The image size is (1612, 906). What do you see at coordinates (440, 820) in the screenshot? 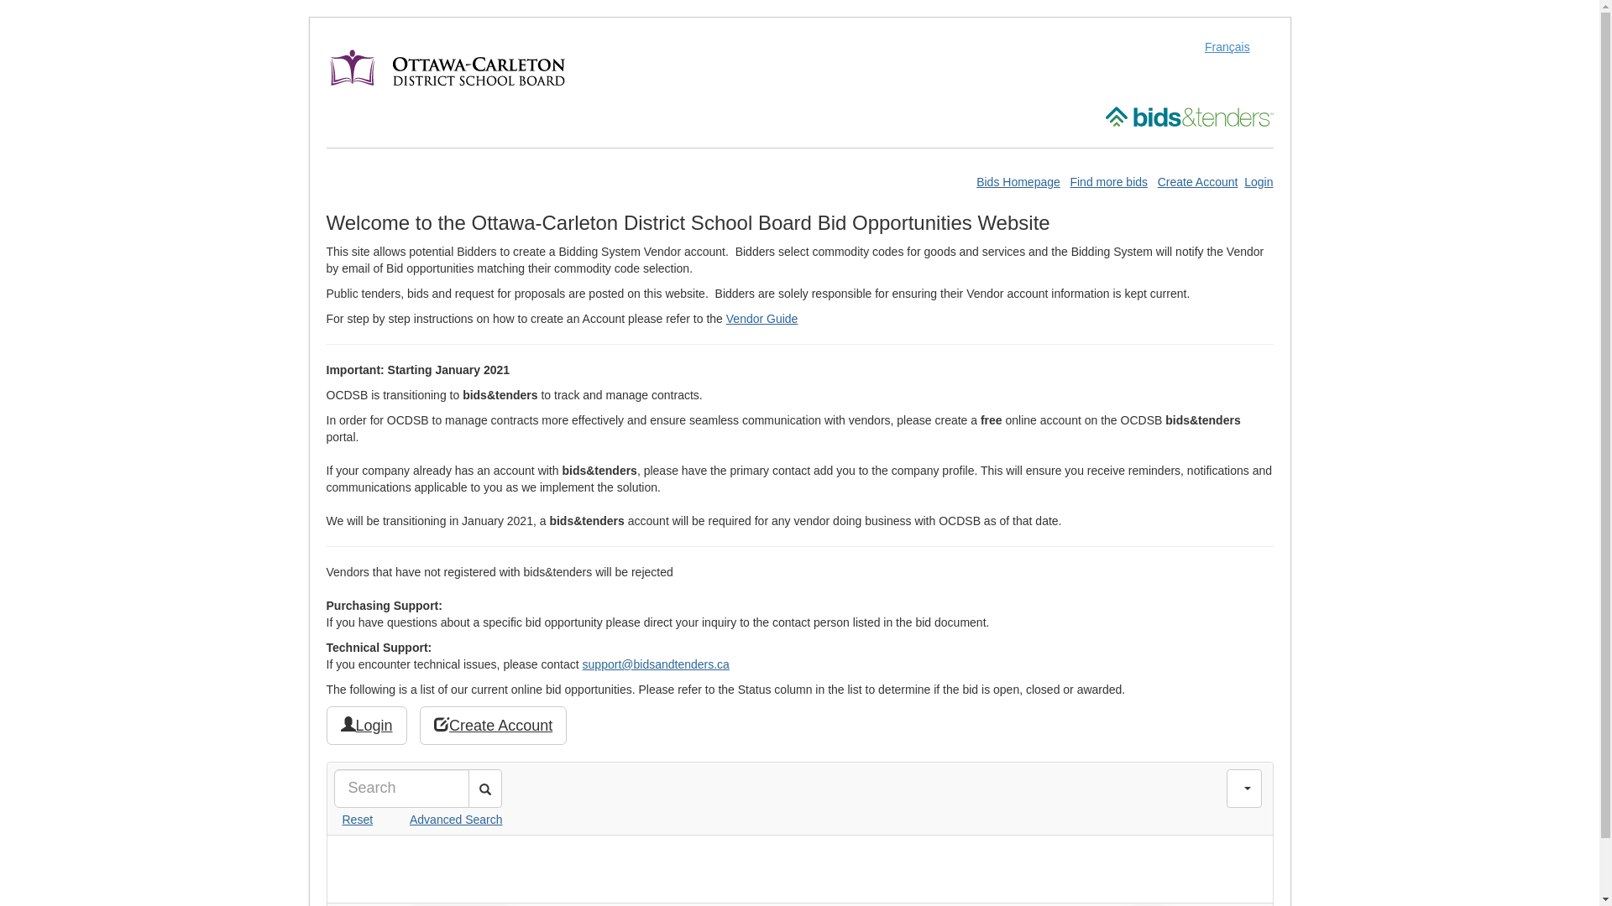
I see `Advanced Search` at bounding box center [440, 820].